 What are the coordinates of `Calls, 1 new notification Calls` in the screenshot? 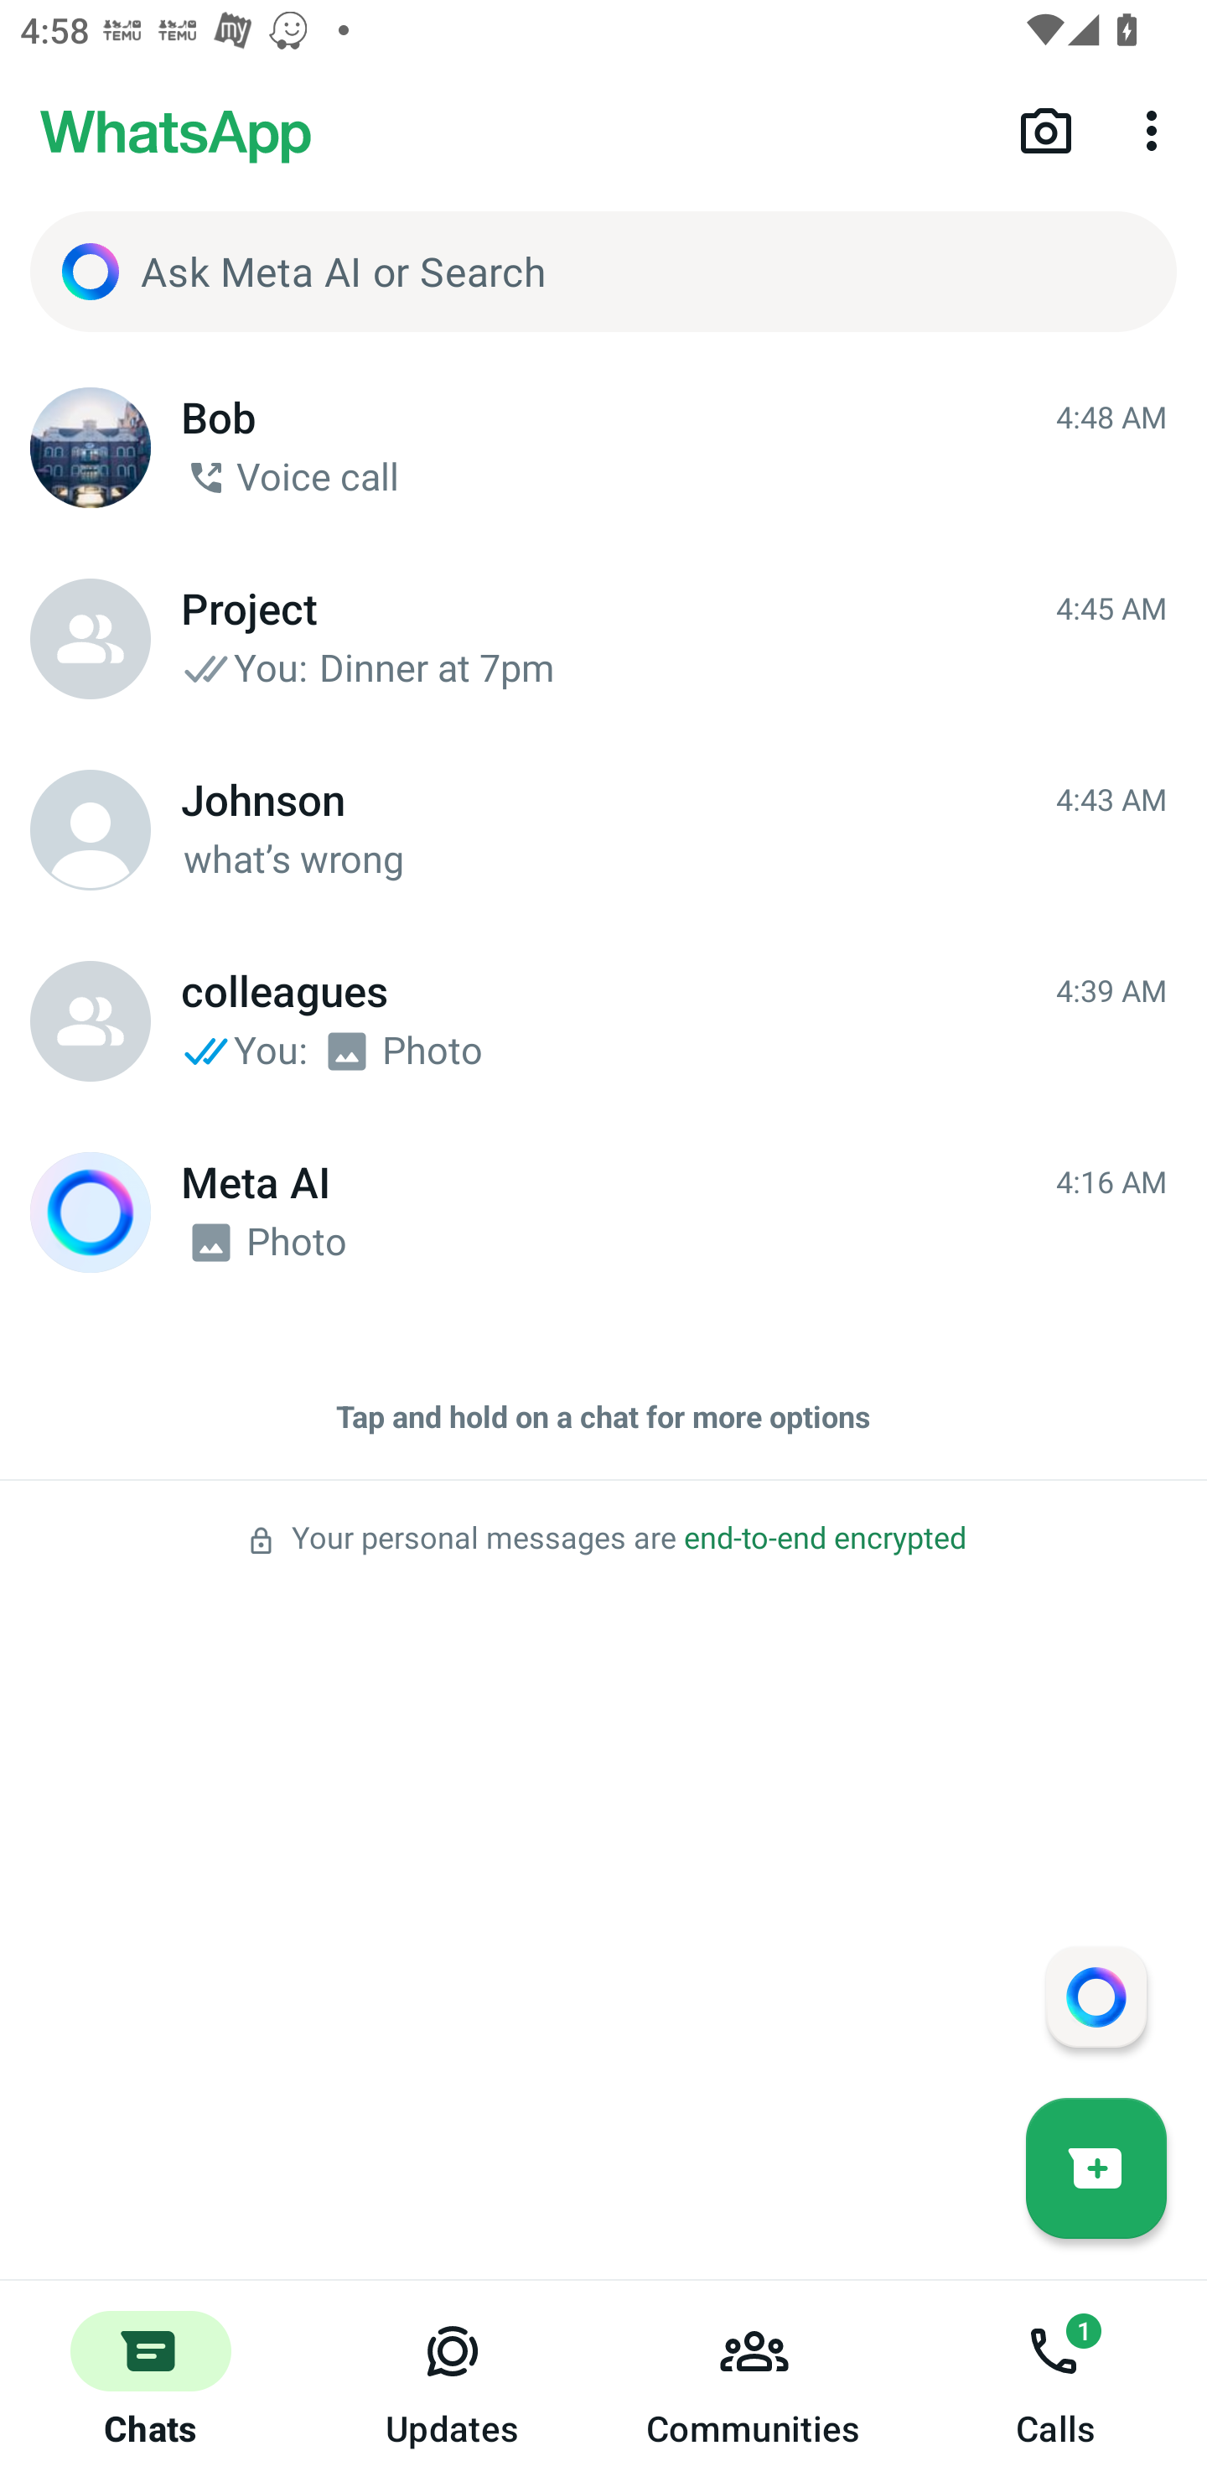 It's located at (1056, 2381).